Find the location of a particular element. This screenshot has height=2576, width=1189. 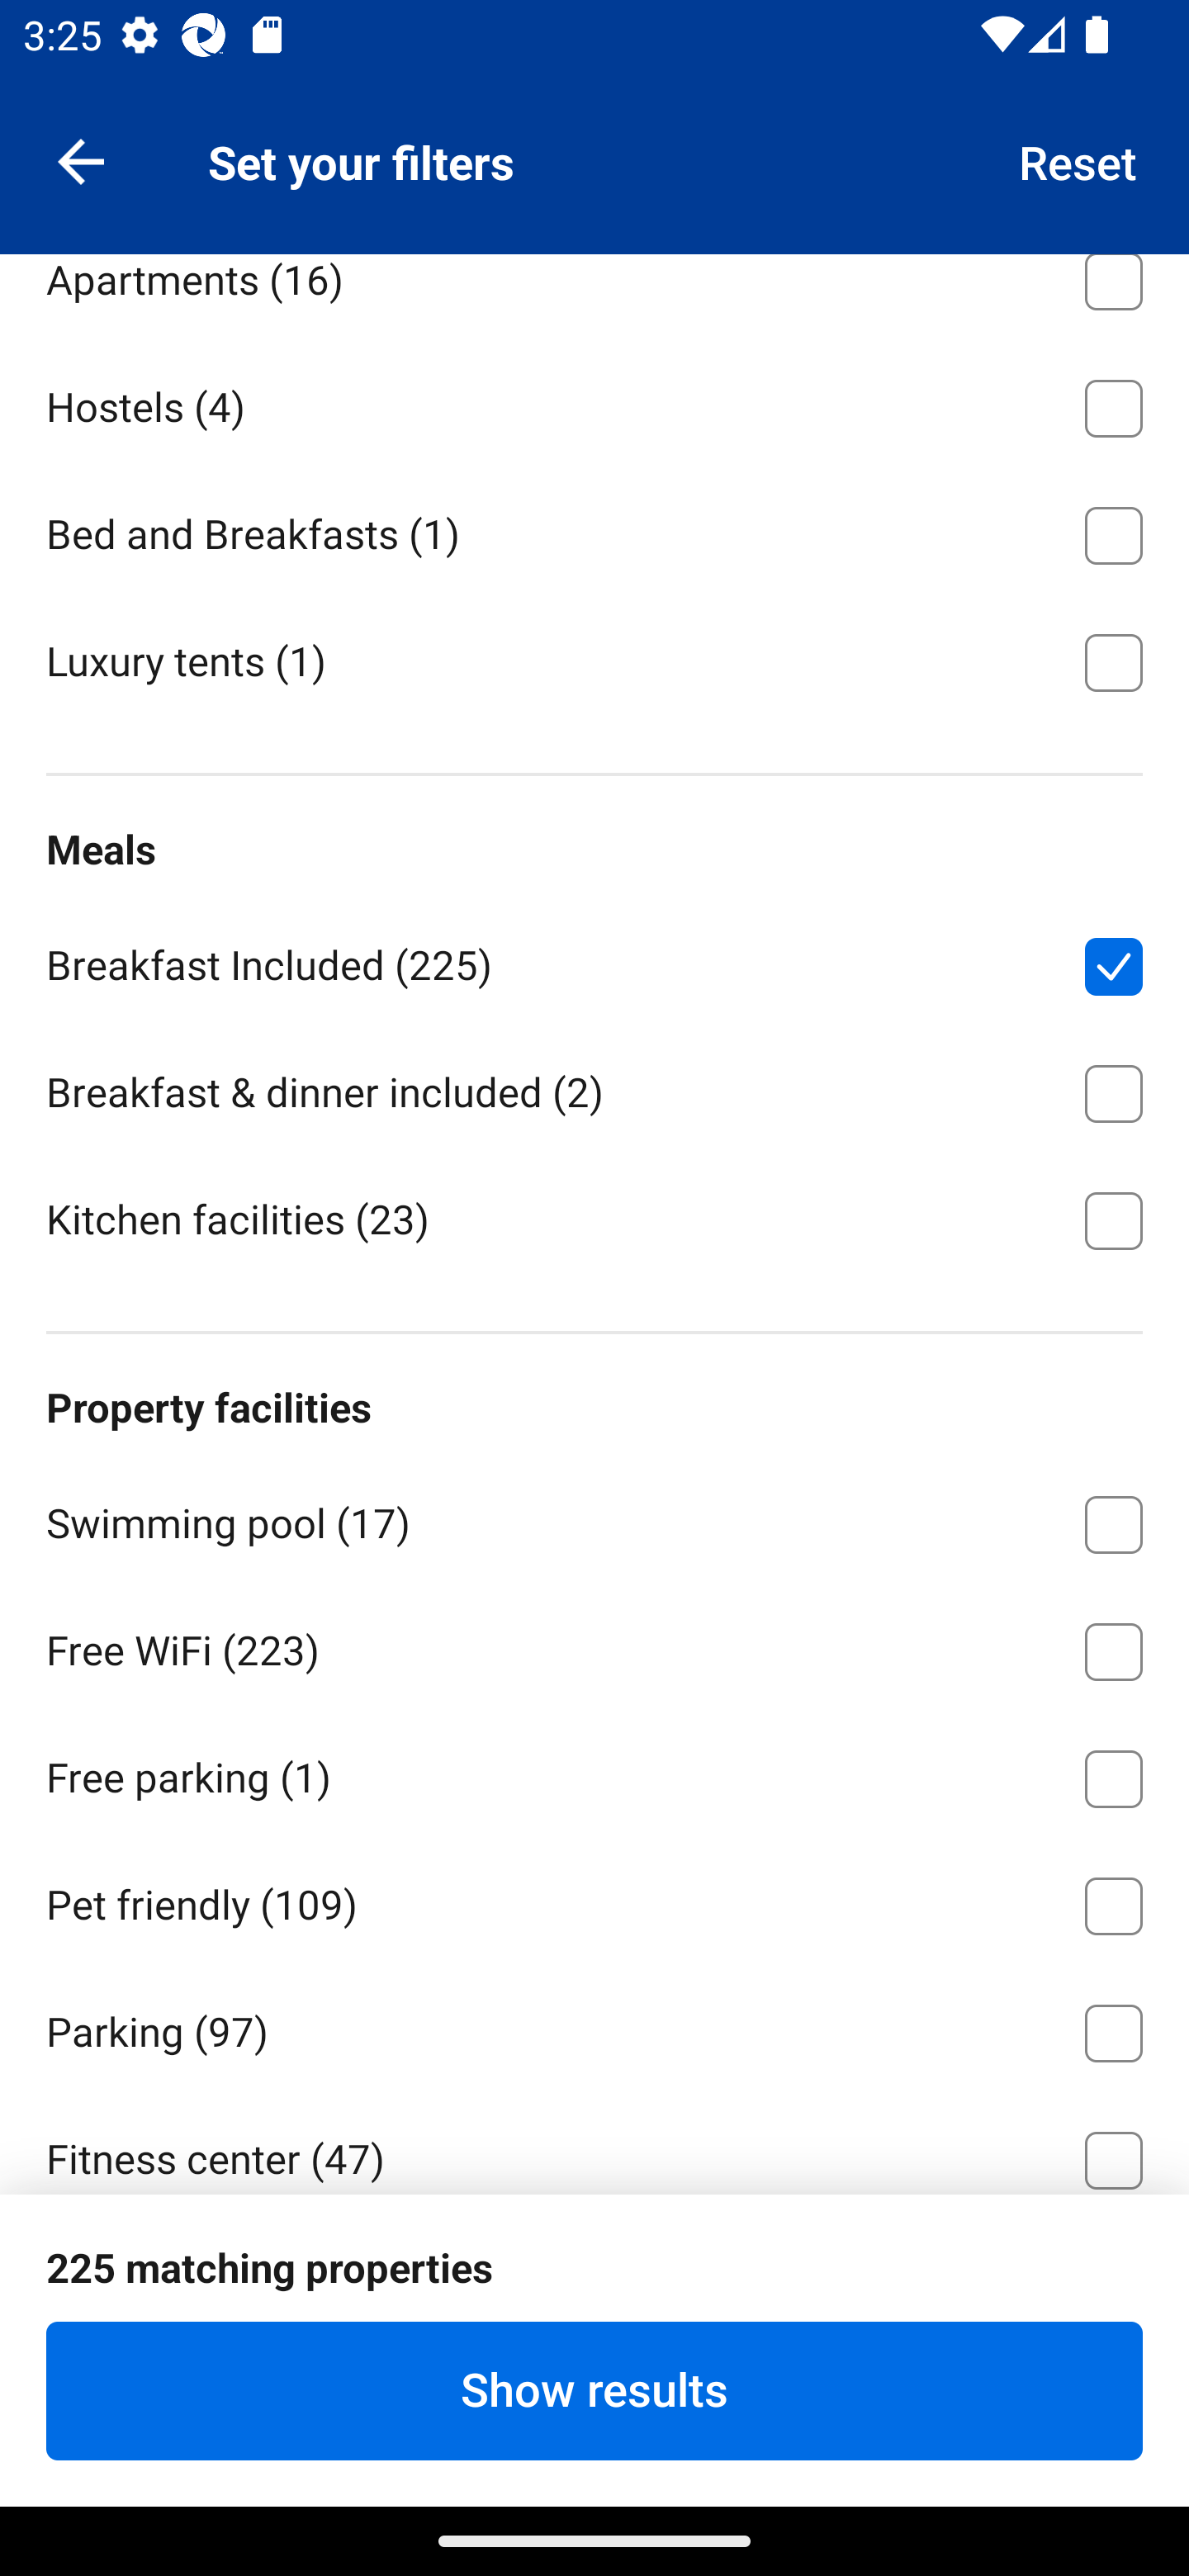

Parking ⁦(97) is located at coordinates (594, 2027).